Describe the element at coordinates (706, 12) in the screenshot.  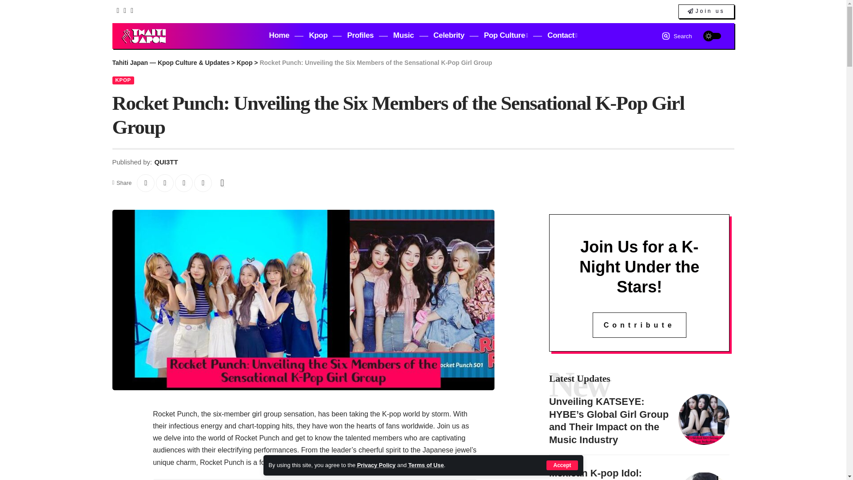
I see `Join us` at that location.